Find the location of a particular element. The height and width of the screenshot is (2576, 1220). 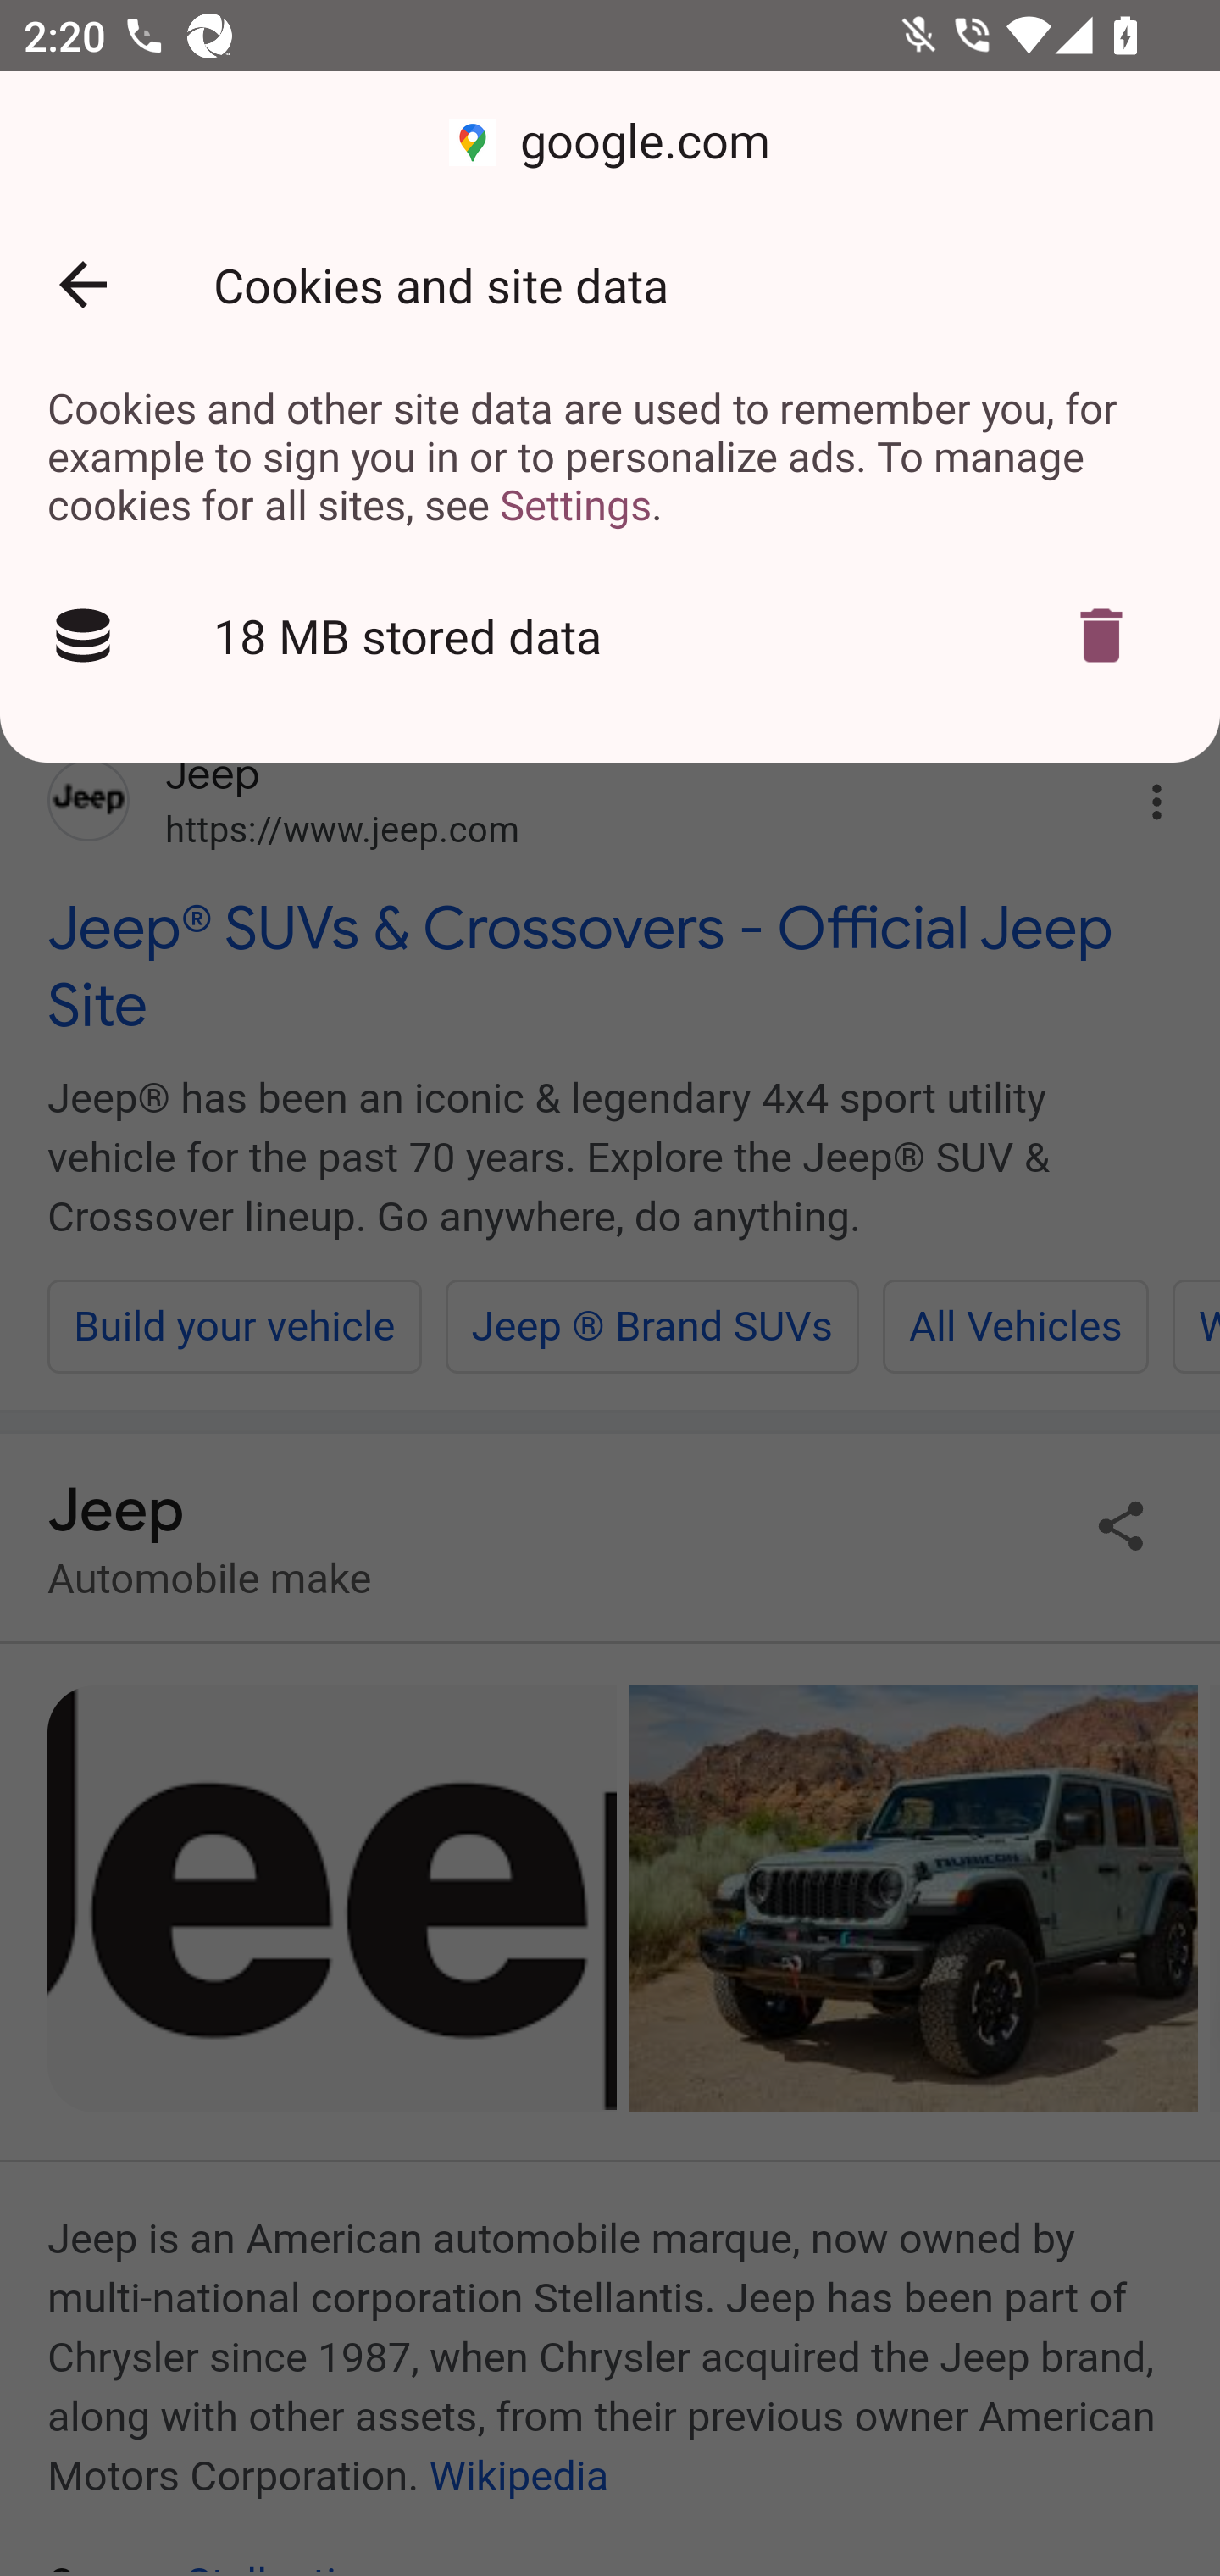

18 MB stored data Delete cookies? is located at coordinates (610, 636).